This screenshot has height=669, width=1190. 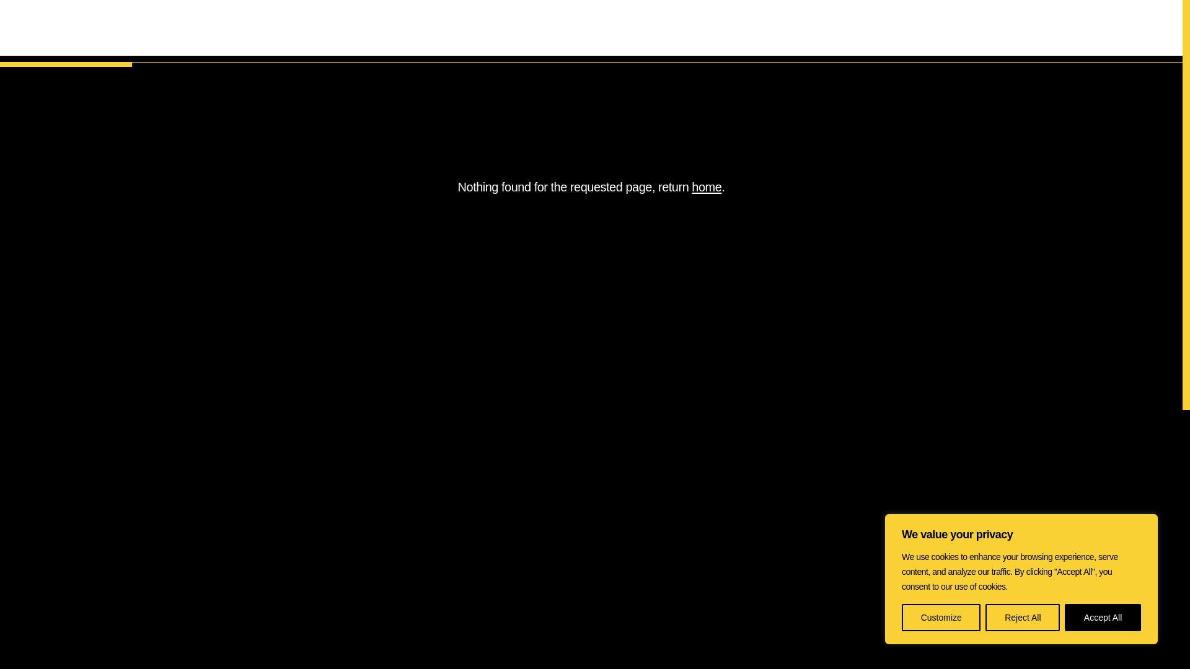 What do you see at coordinates (372, 528) in the screenshot?
I see `Community` at bounding box center [372, 528].